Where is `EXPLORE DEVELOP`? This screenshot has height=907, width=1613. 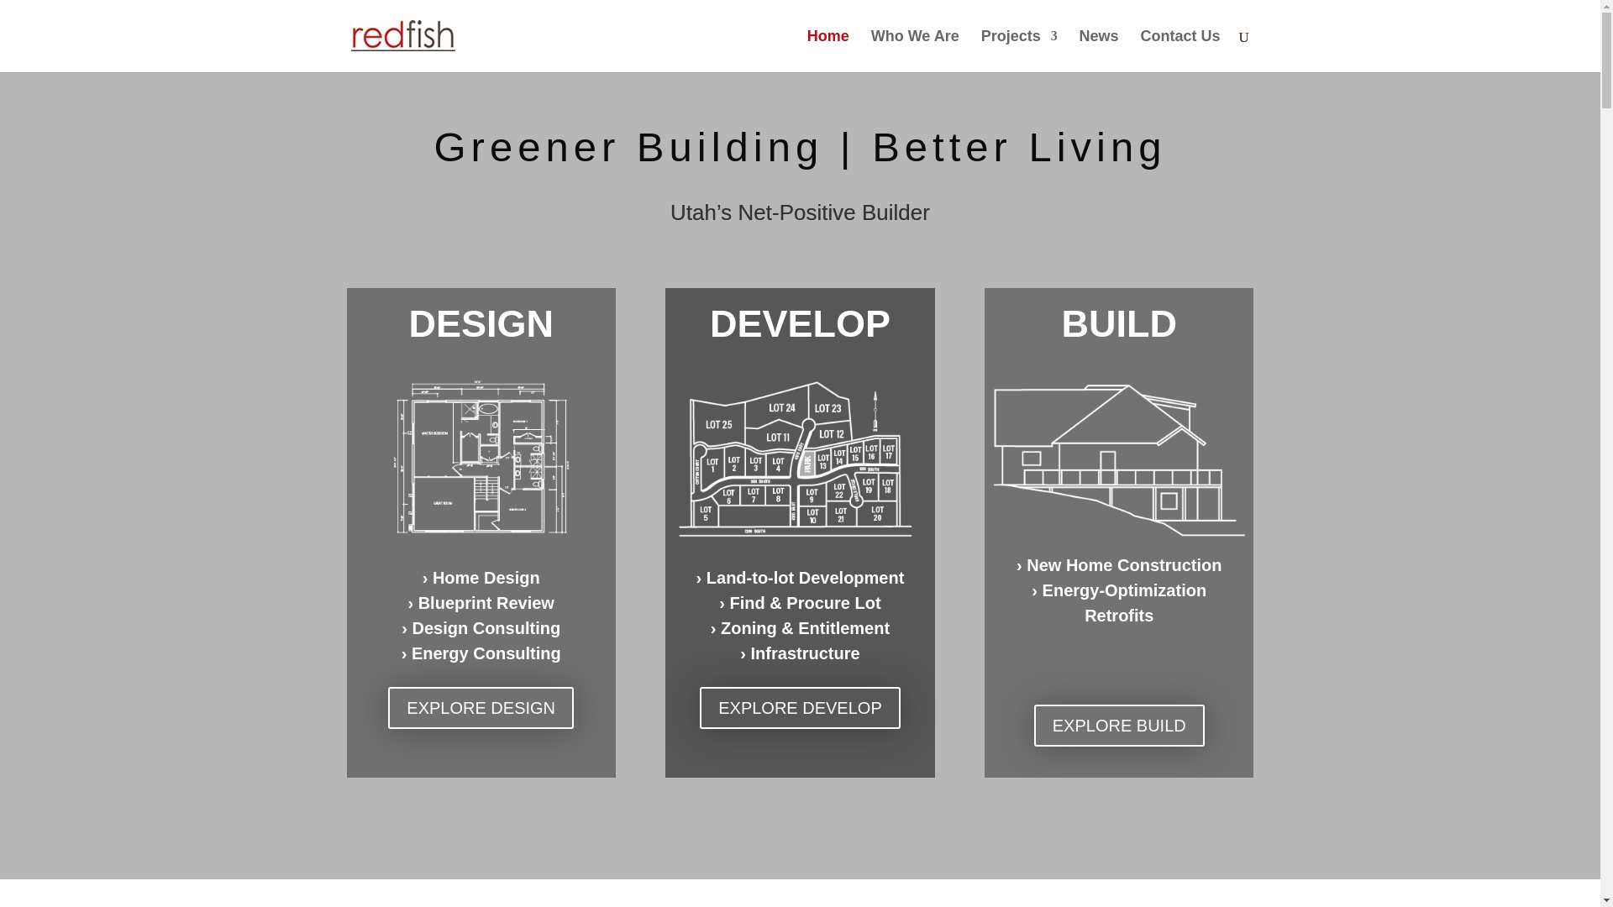
EXPLORE DEVELOP is located at coordinates (800, 707).